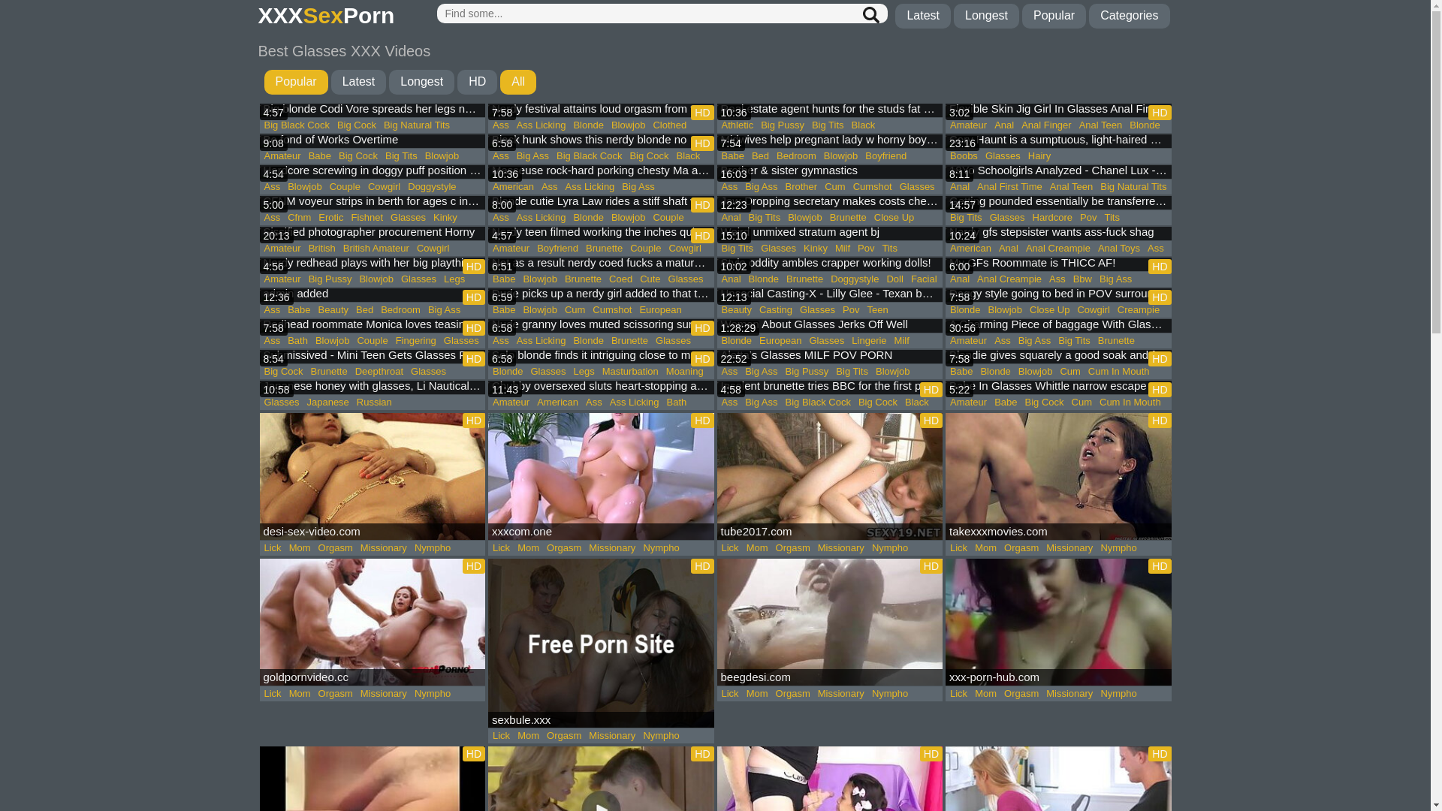 The image size is (1442, 811). I want to click on Ass, so click(1156, 249).